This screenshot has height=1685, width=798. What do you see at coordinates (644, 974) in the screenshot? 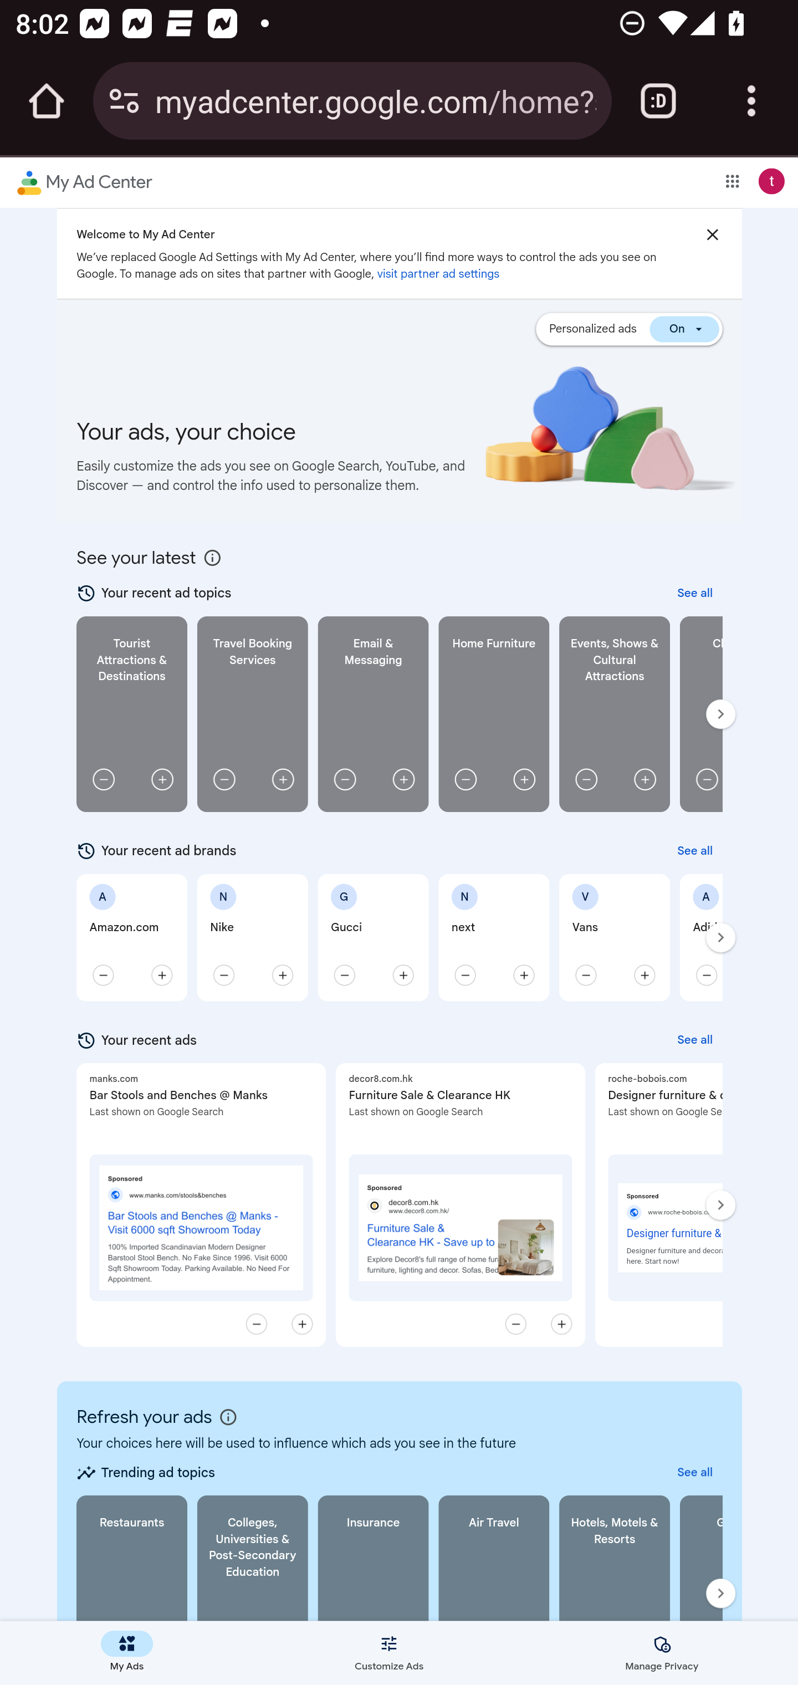
I see `Get more ads about: Vans` at bounding box center [644, 974].